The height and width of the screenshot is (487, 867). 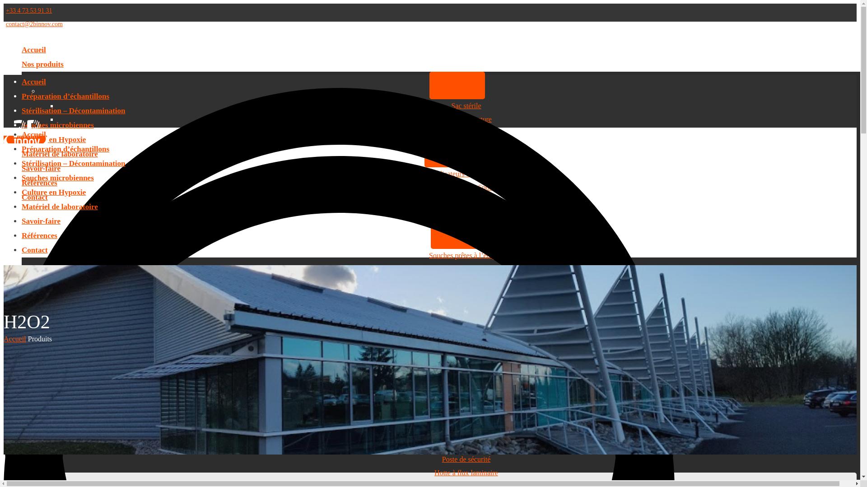 I want to click on Nous contacter, so click(x=25, y=140).